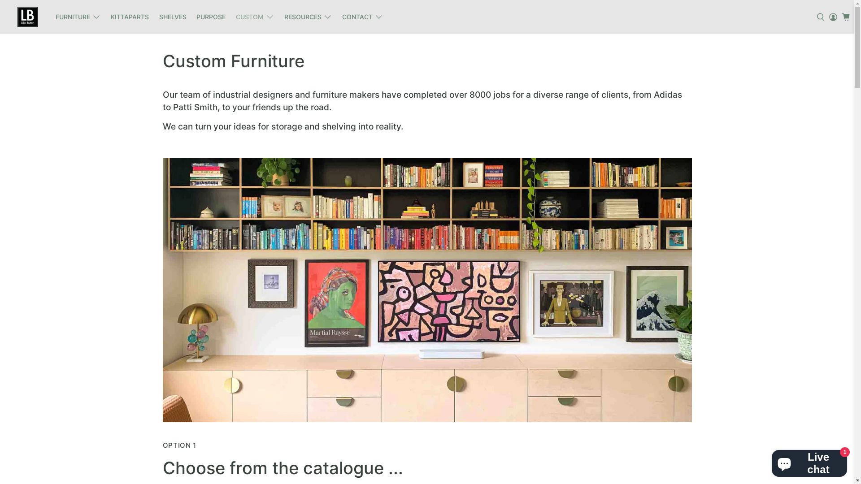 This screenshot has height=484, width=861. What do you see at coordinates (130, 17) in the screenshot?
I see `KITTAPARTS` at bounding box center [130, 17].